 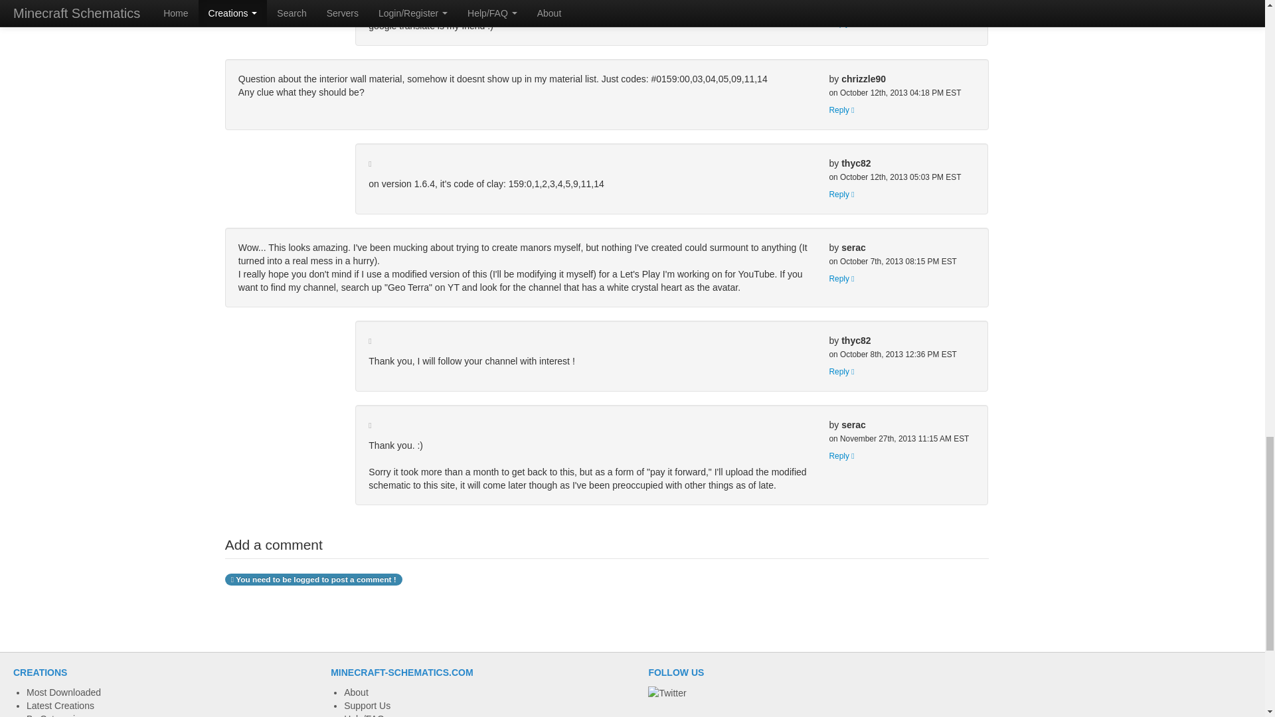 I want to click on Reply, so click(x=841, y=23).